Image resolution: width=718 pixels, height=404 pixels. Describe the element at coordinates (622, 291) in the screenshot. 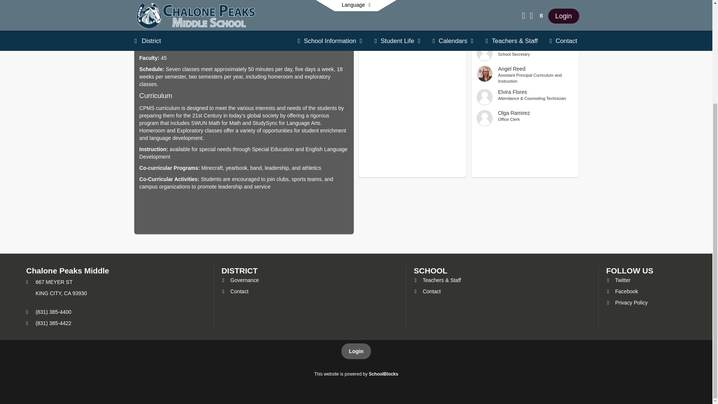

I see `Facebook` at that location.